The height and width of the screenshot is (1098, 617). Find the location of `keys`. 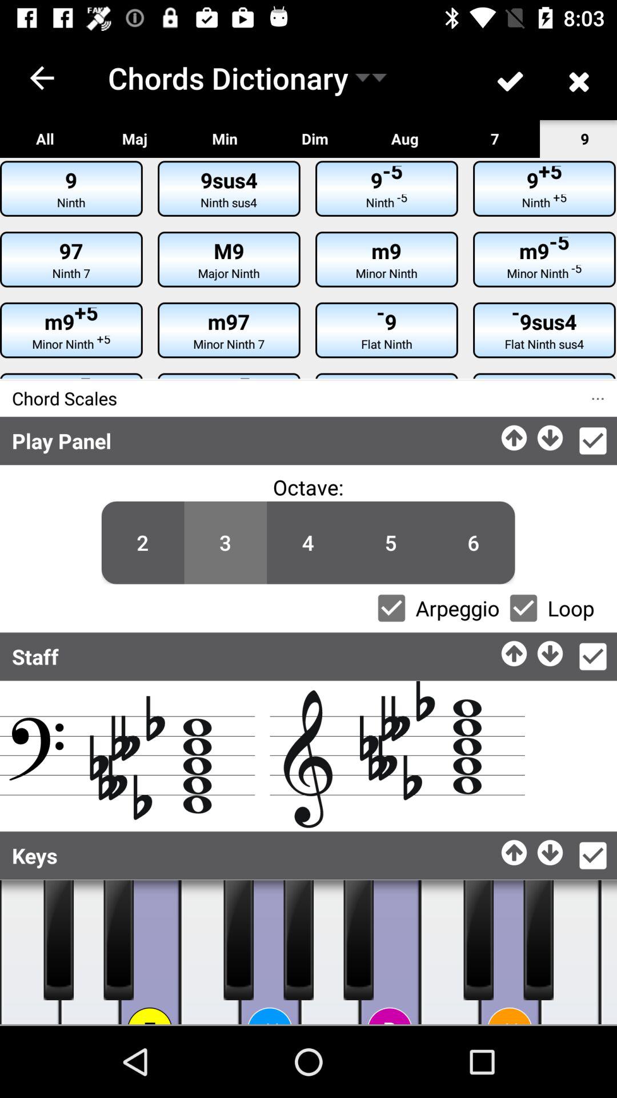

keys is located at coordinates (30, 952).